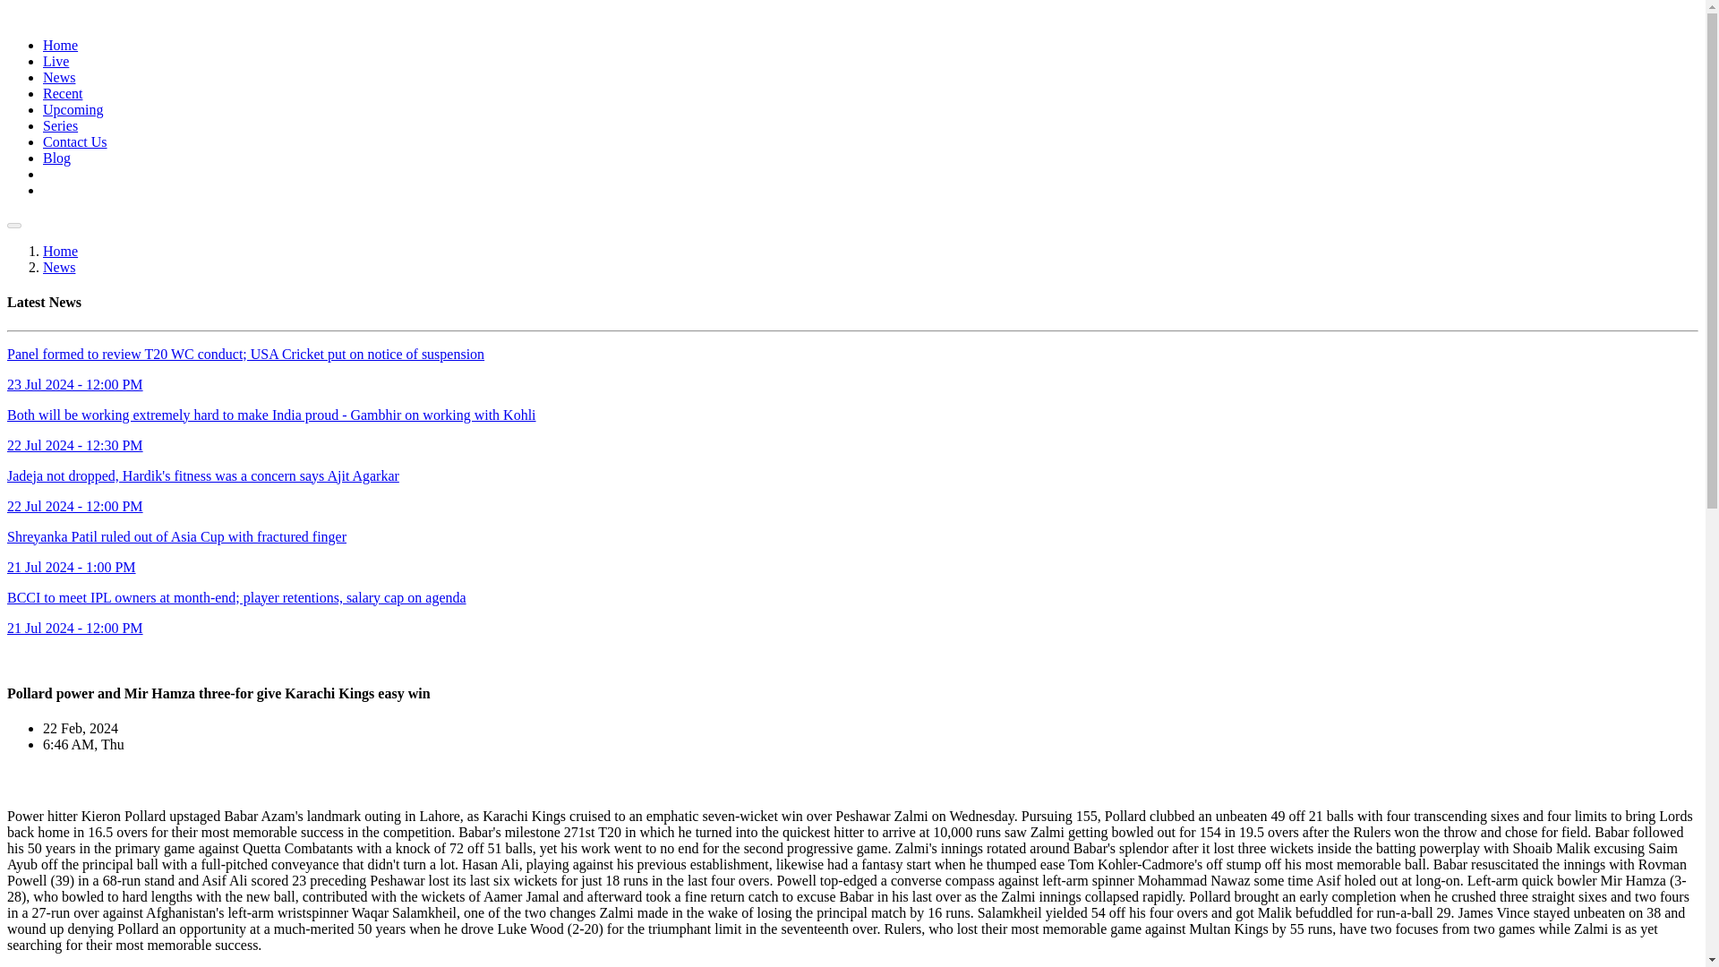 The height and width of the screenshot is (967, 1719). What do you see at coordinates (60, 45) in the screenshot?
I see `Home` at bounding box center [60, 45].